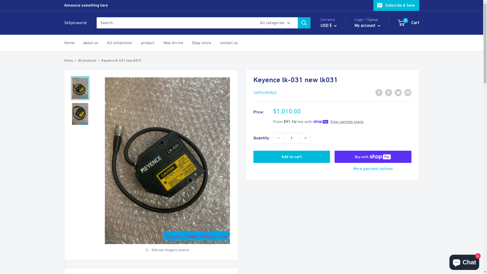 The width and height of the screenshot is (487, 274). Describe the element at coordinates (336, 124) in the screenshot. I see `AUD` at that location.